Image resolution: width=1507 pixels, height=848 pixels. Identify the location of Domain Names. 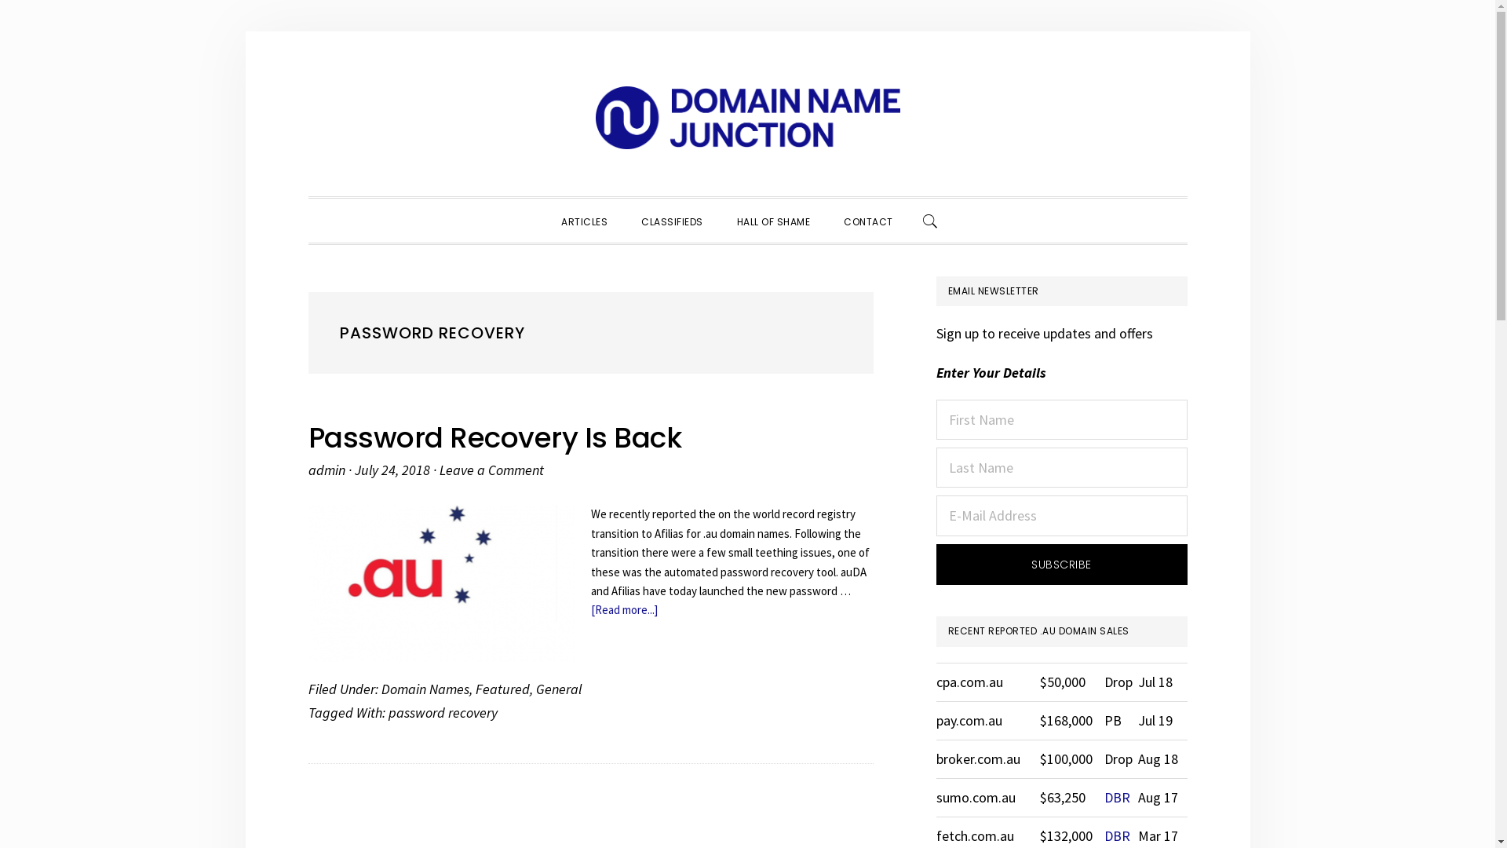
(425, 689).